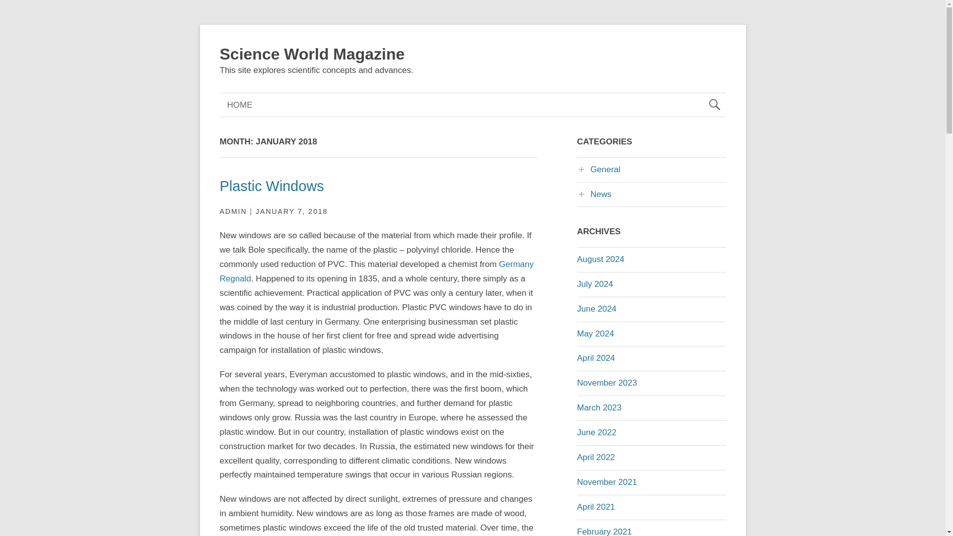 Image resolution: width=953 pixels, height=536 pixels. I want to click on JANUARY 7, 2018, so click(291, 211).